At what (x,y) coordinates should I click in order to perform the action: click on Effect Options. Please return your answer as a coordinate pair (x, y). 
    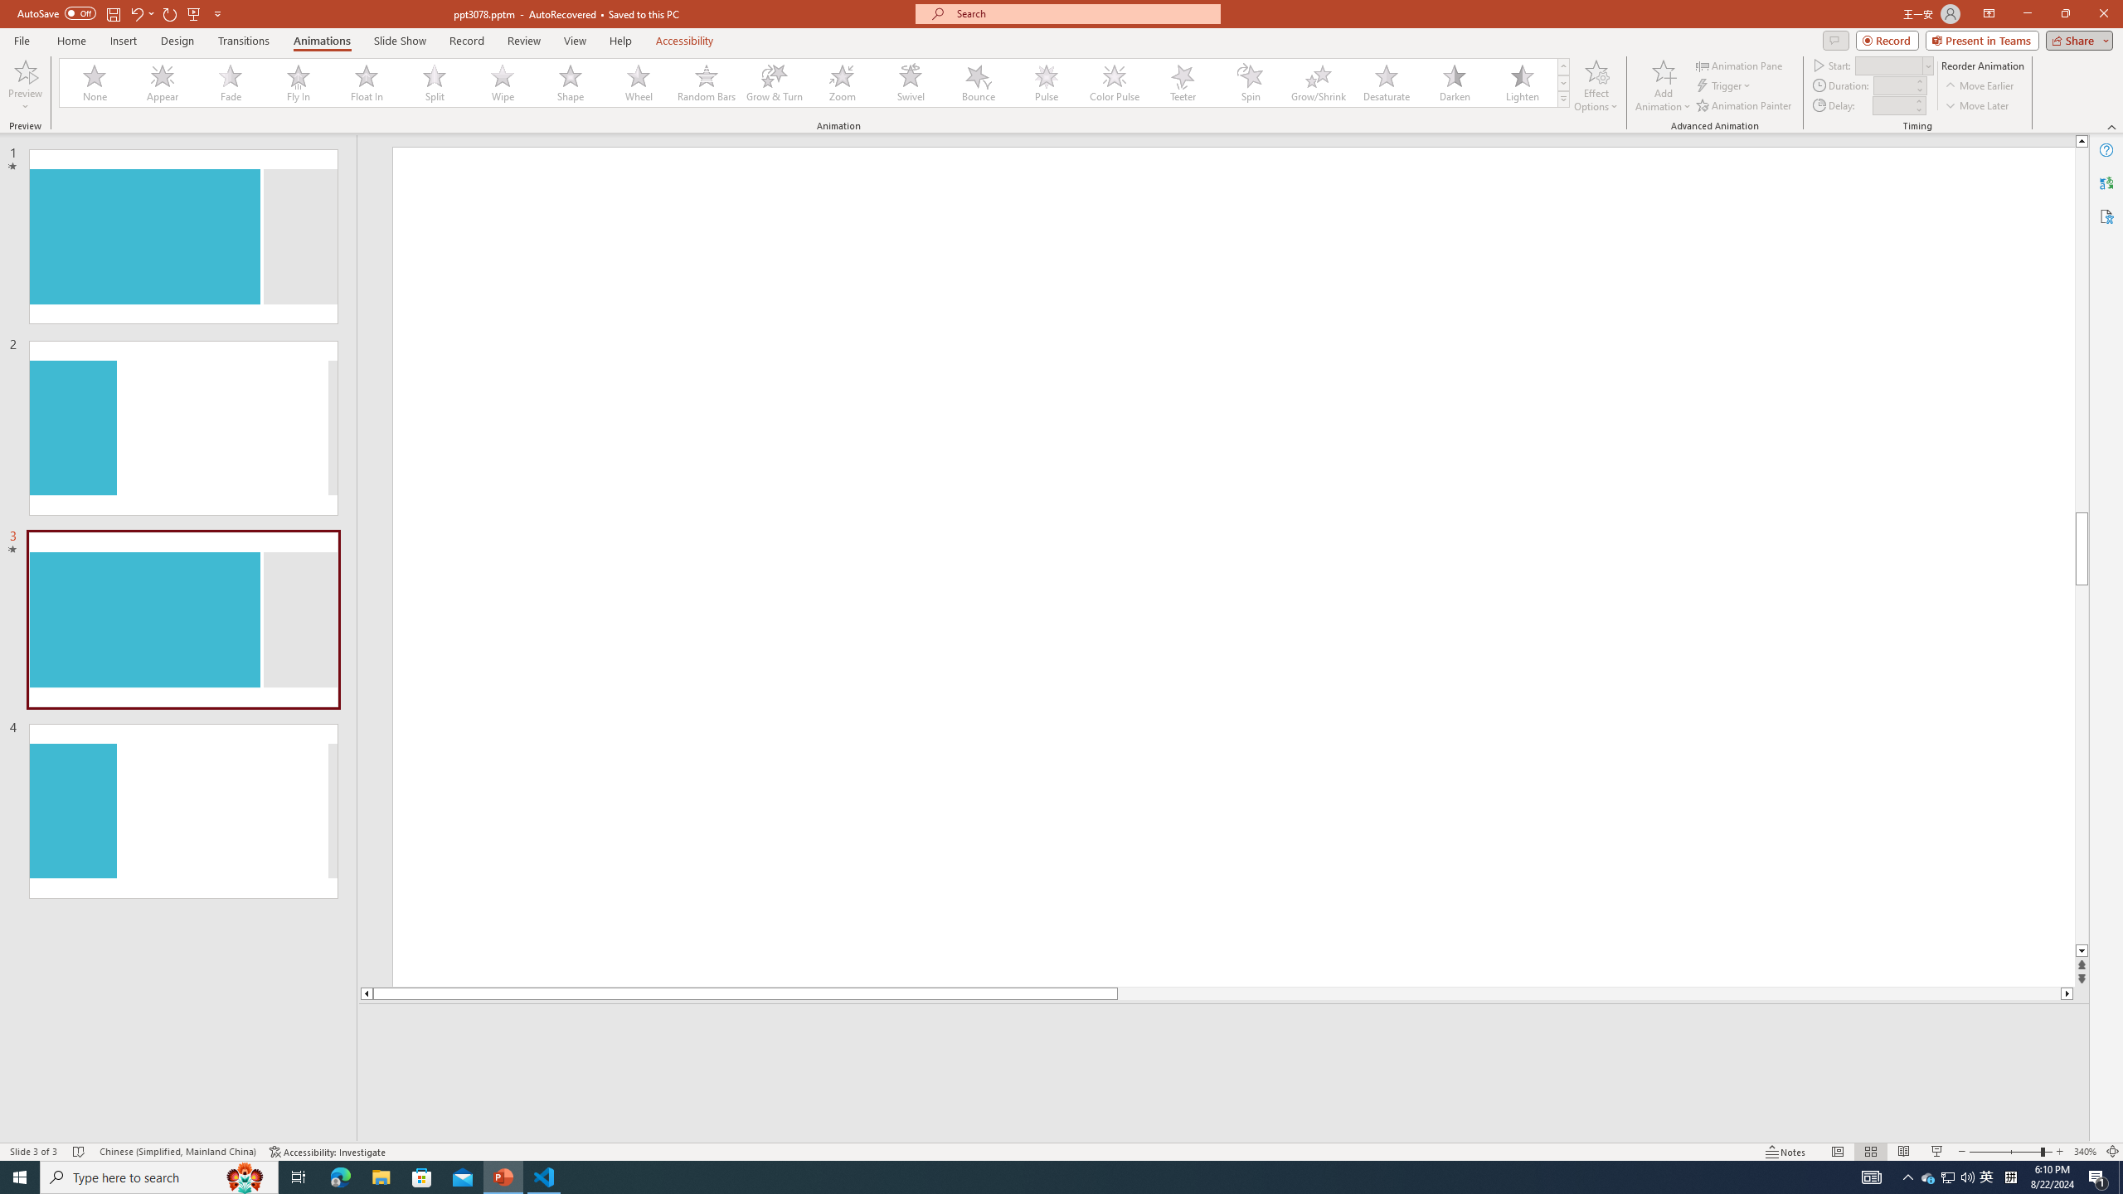
    Looking at the image, I should click on (1596, 85).